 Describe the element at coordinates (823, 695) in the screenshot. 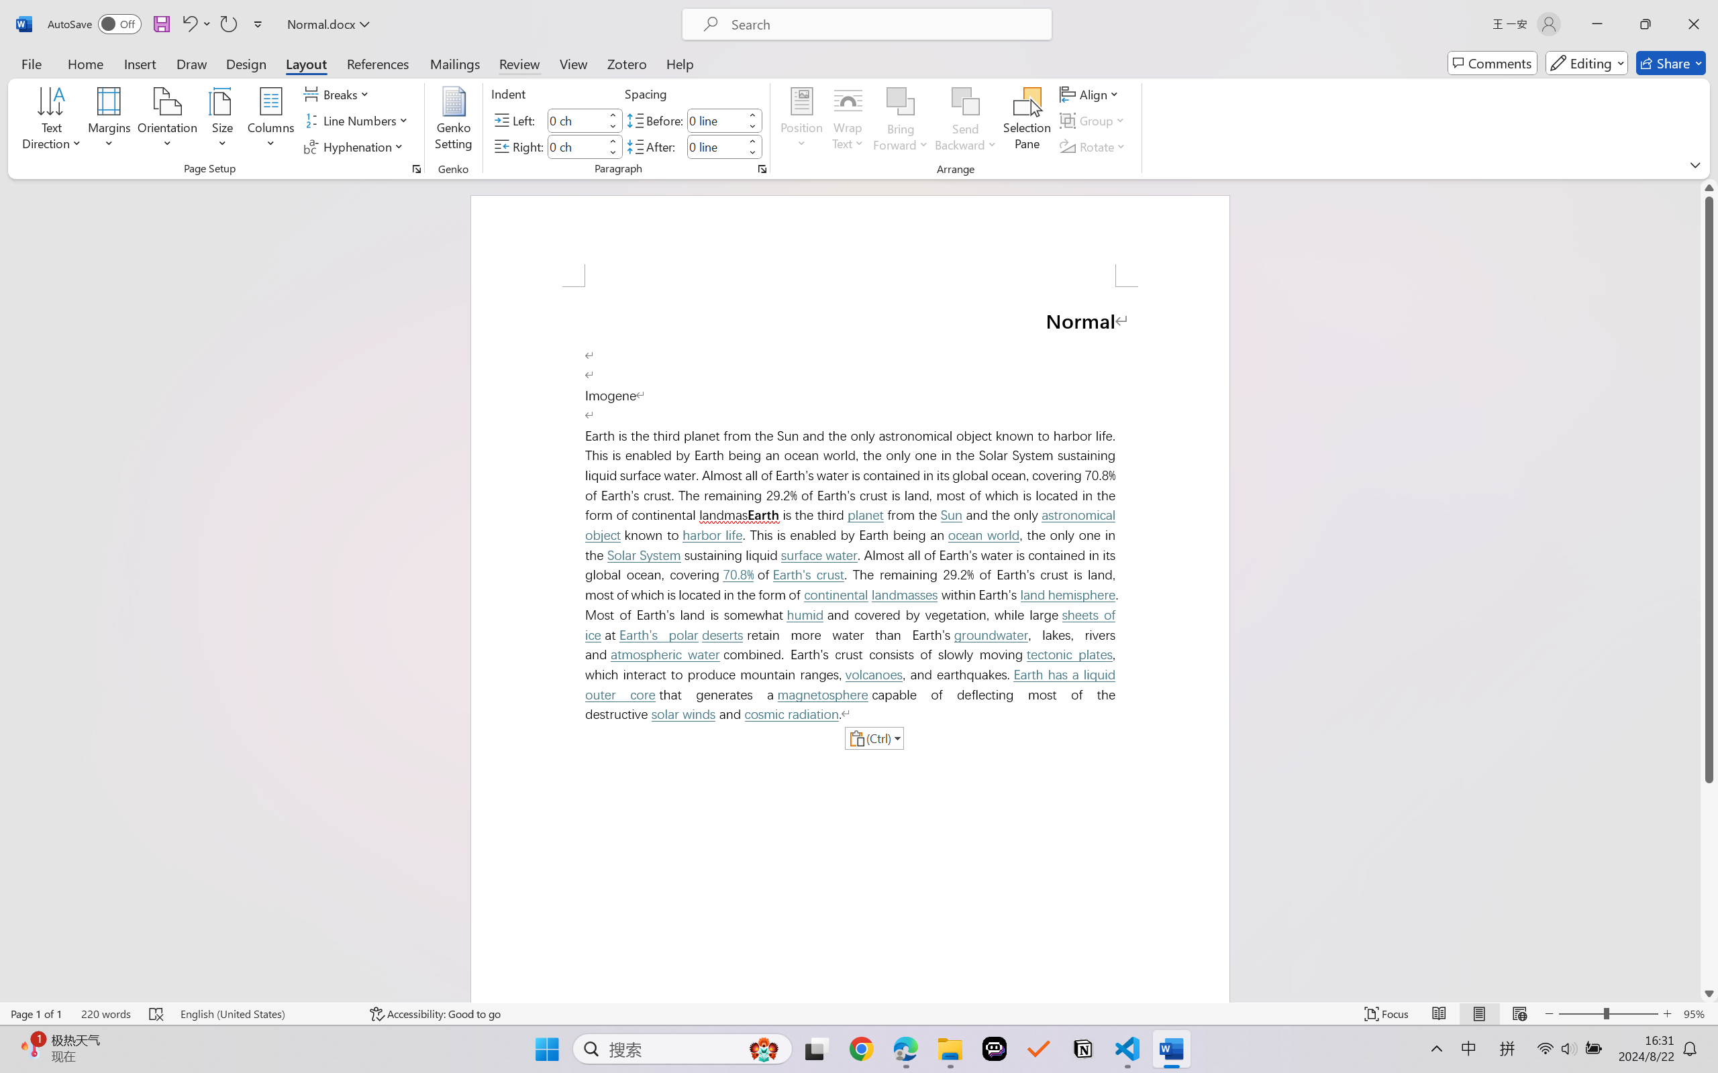

I see `magnetosphere` at that location.